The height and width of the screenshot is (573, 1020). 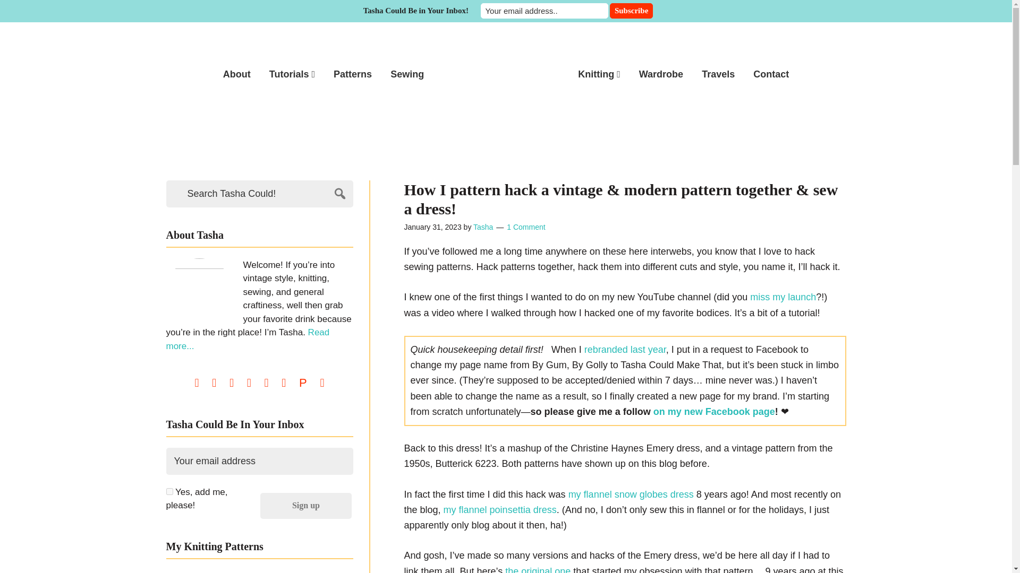 What do you see at coordinates (538, 569) in the screenshot?
I see `the original one` at bounding box center [538, 569].